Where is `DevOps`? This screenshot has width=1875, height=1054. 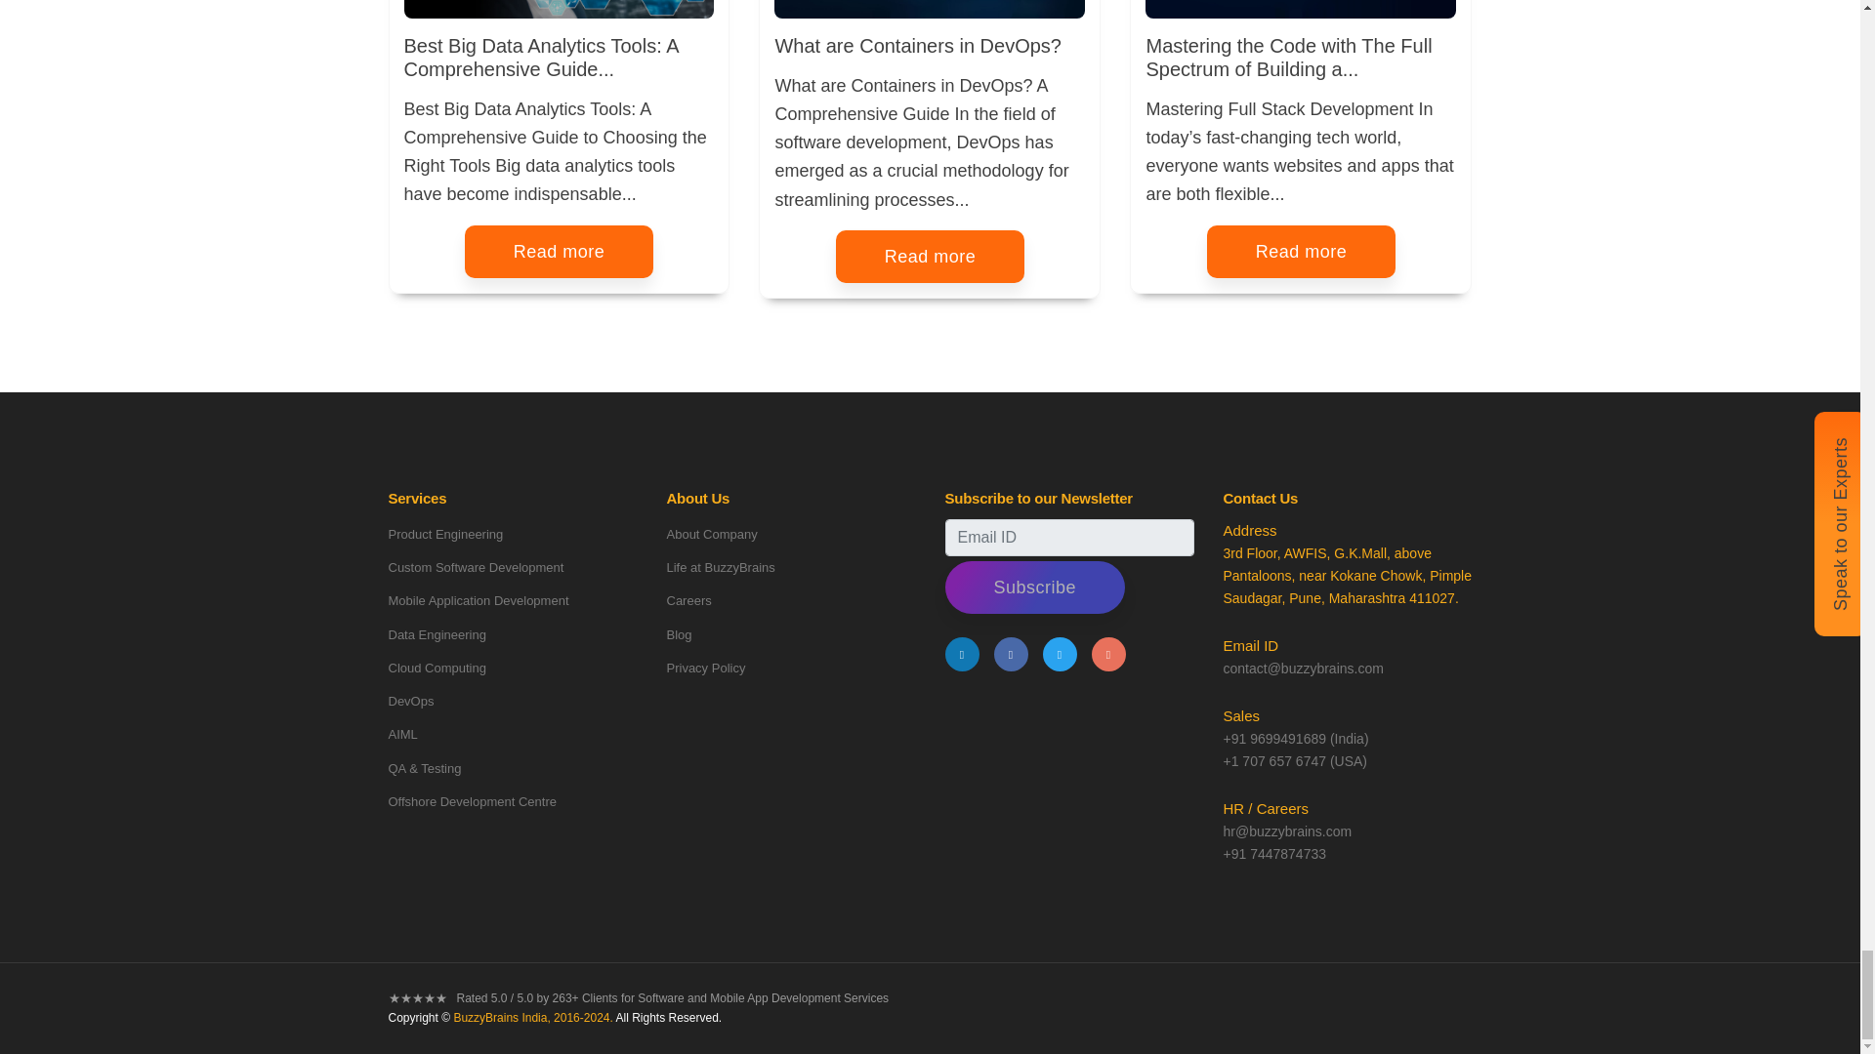
DevOps is located at coordinates (411, 701).